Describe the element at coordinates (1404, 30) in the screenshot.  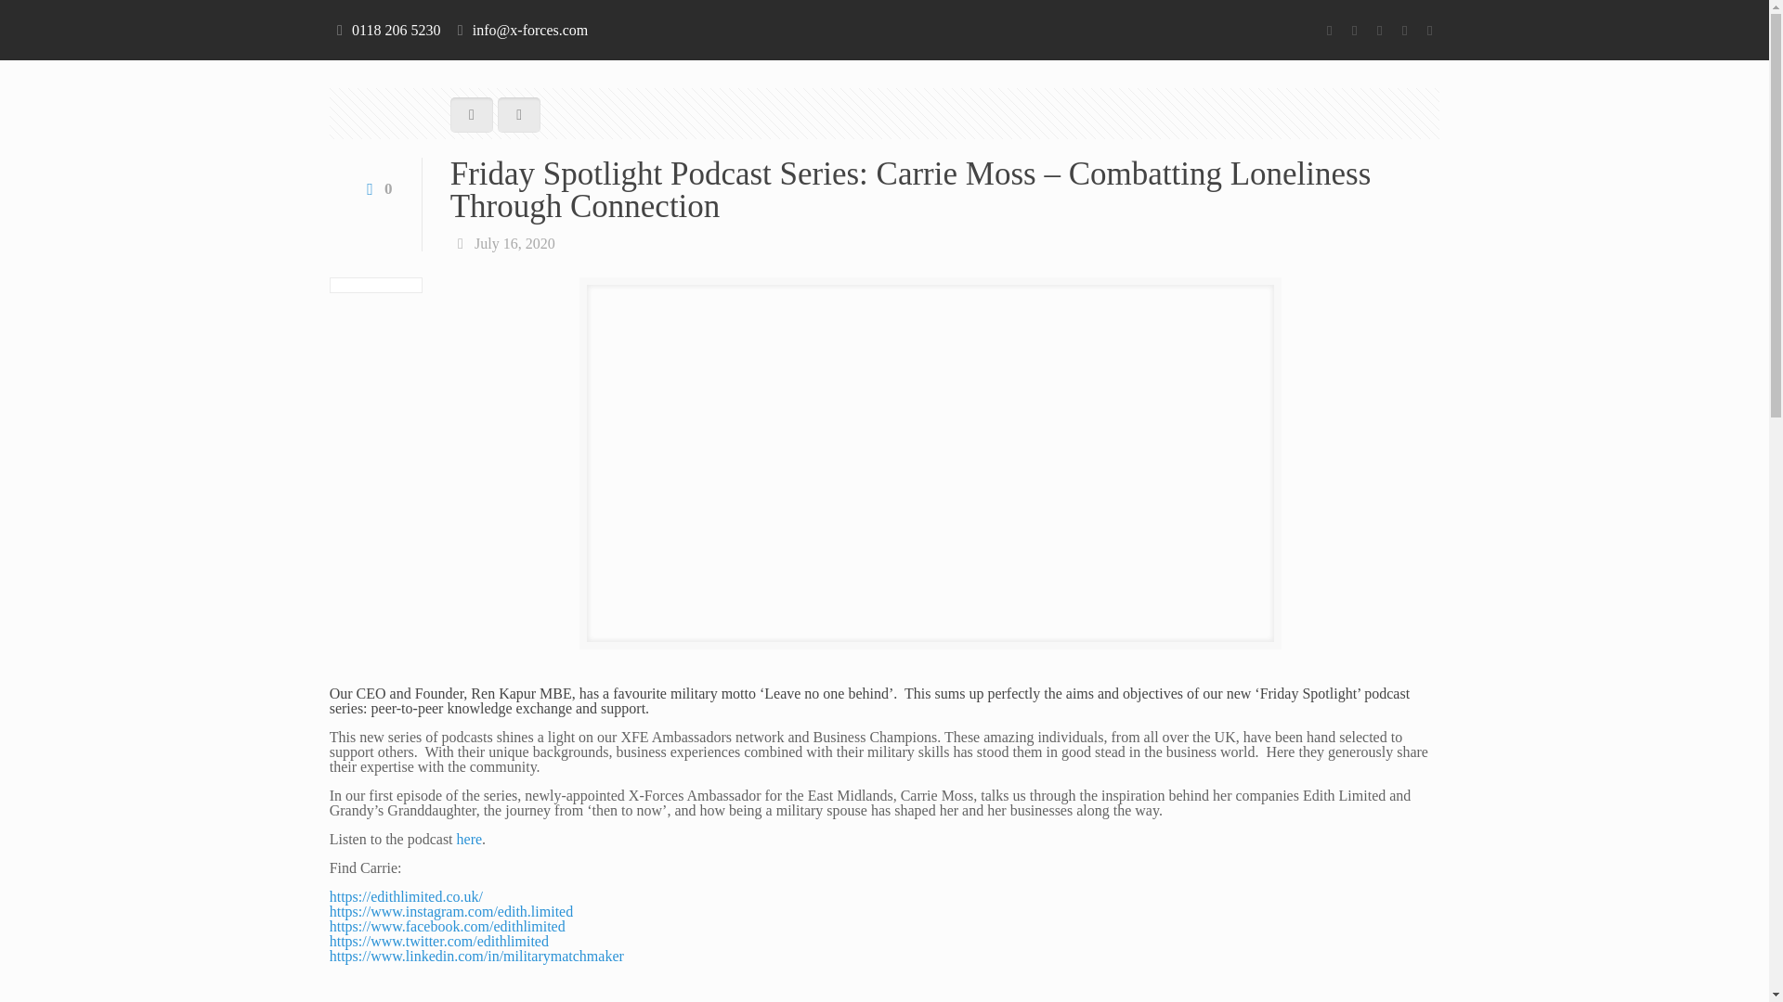
I see `LinkedIn` at that location.